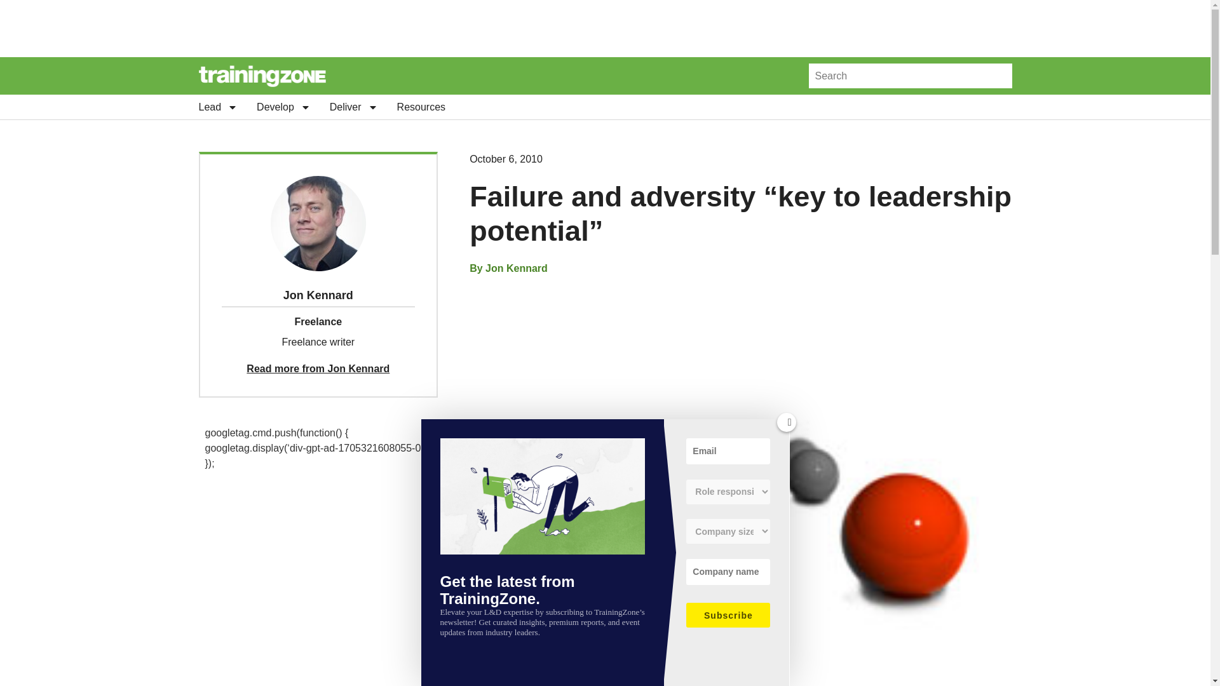  What do you see at coordinates (318, 368) in the screenshot?
I see `Read more from Jon Kennard` at bounding box center [318, 368].